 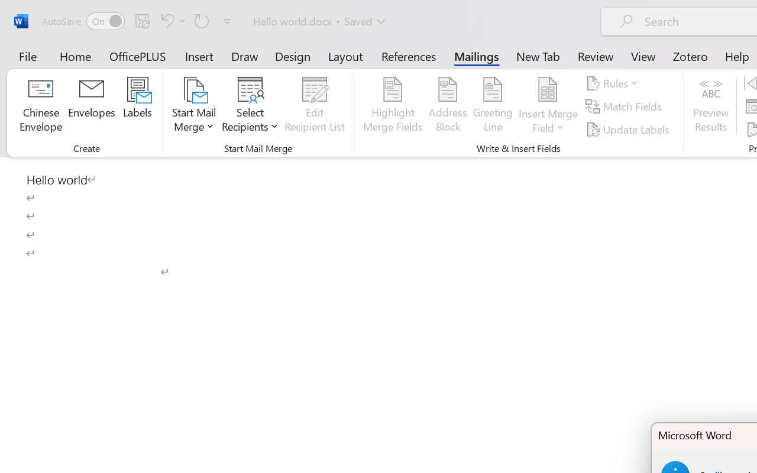 I want to click on Quick Access Toolbar, so click(x=138, y=21).